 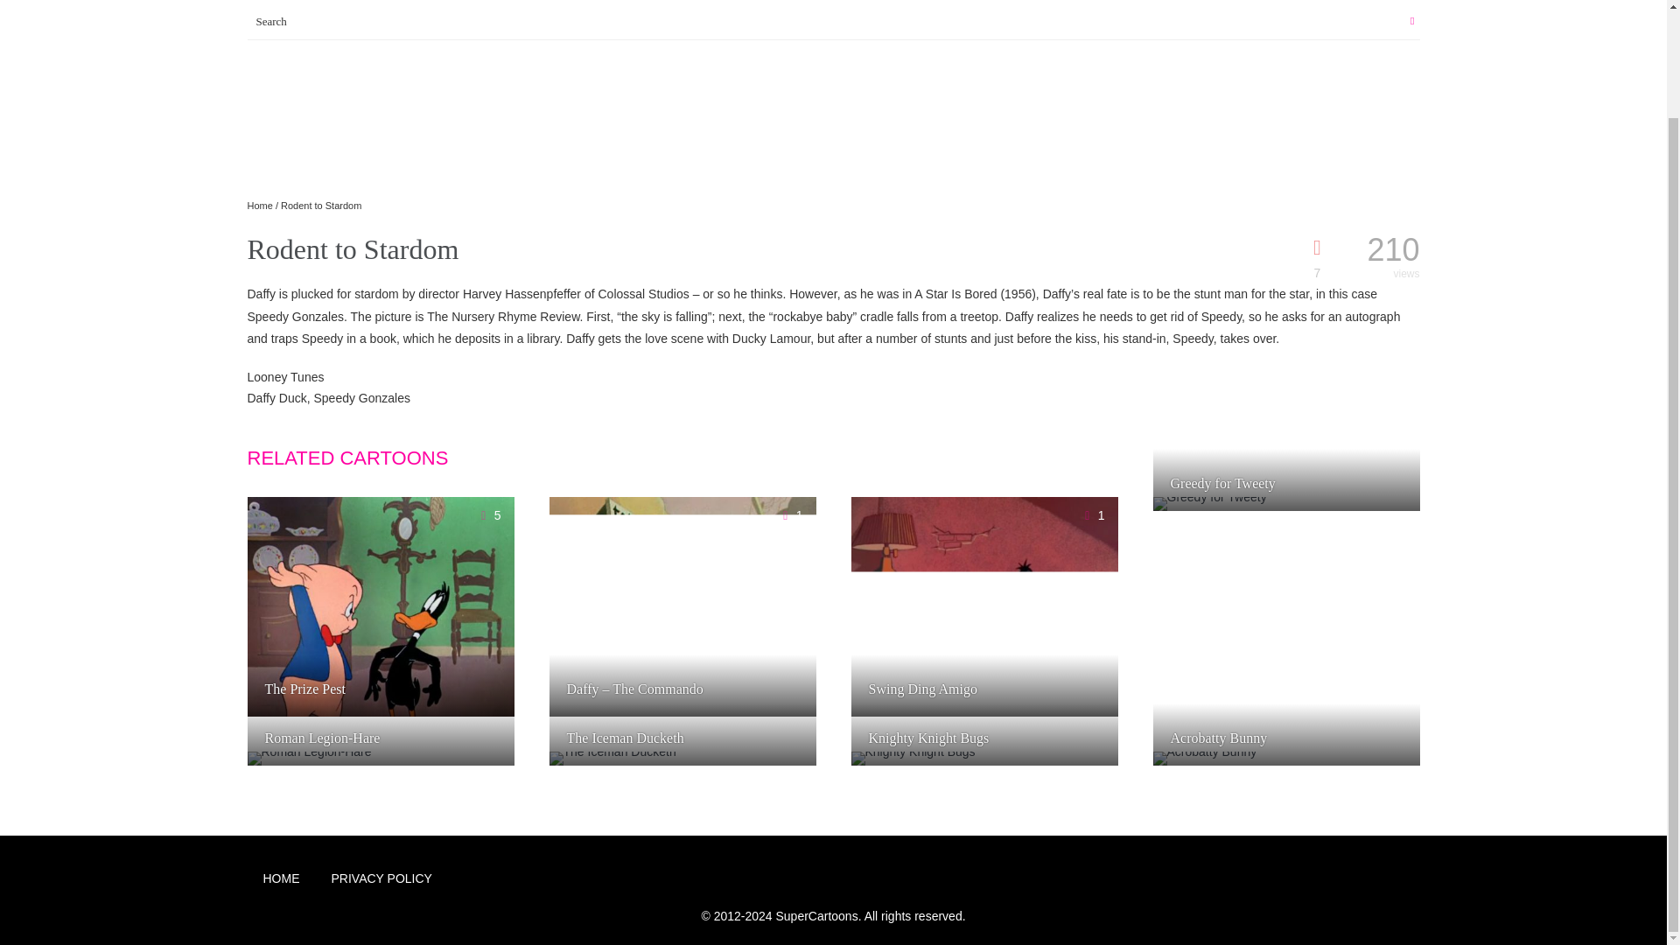 What do you see at coordinates (1394, 515) in the screenshot?
I see `8` at bounding box center [1394, 515].